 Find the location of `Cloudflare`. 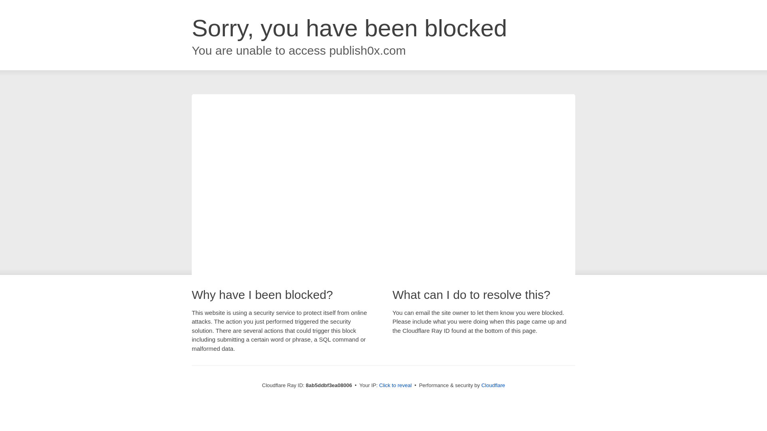

Cloudflare is located at coordinates (493, 385).